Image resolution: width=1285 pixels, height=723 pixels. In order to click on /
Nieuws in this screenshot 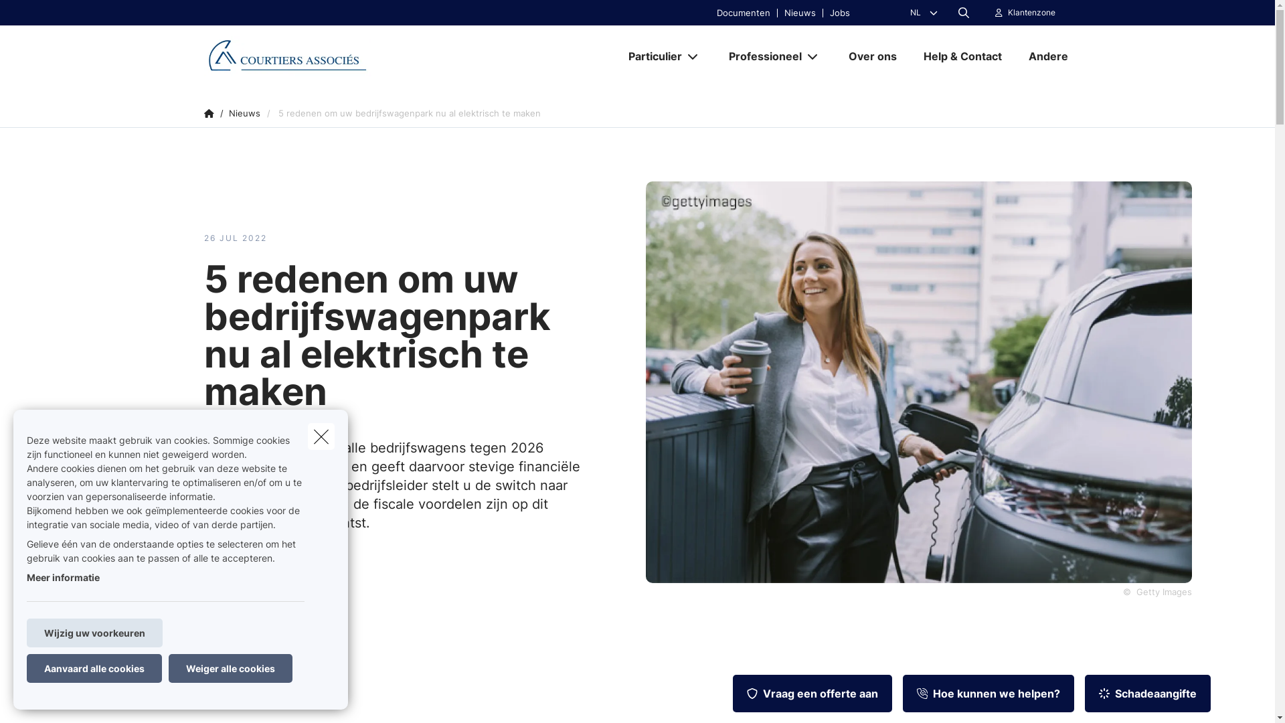, I will do `click(240, 114)`.